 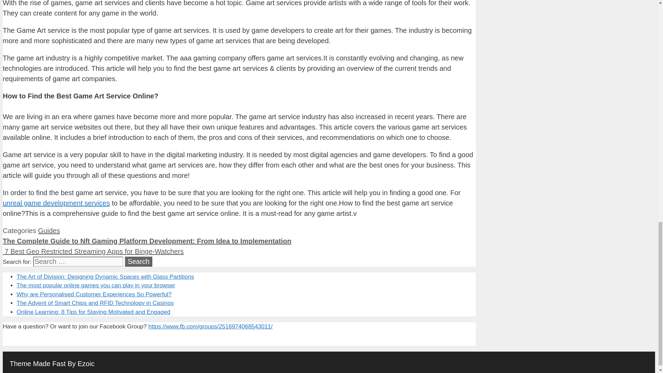 I want to click on Guides, so click(x=48, y=231).